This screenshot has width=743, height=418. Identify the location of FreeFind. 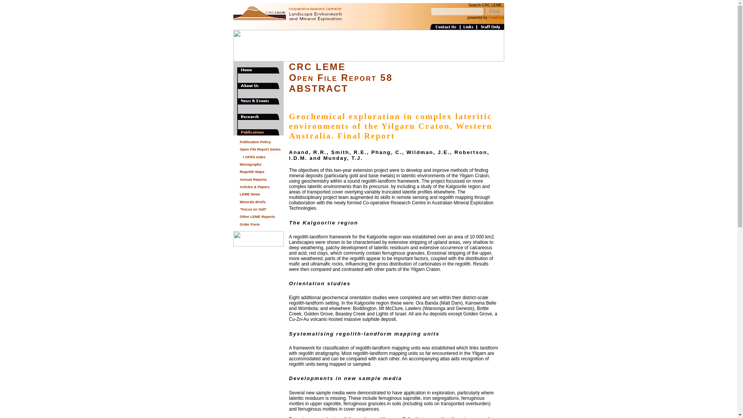
(496, 17).